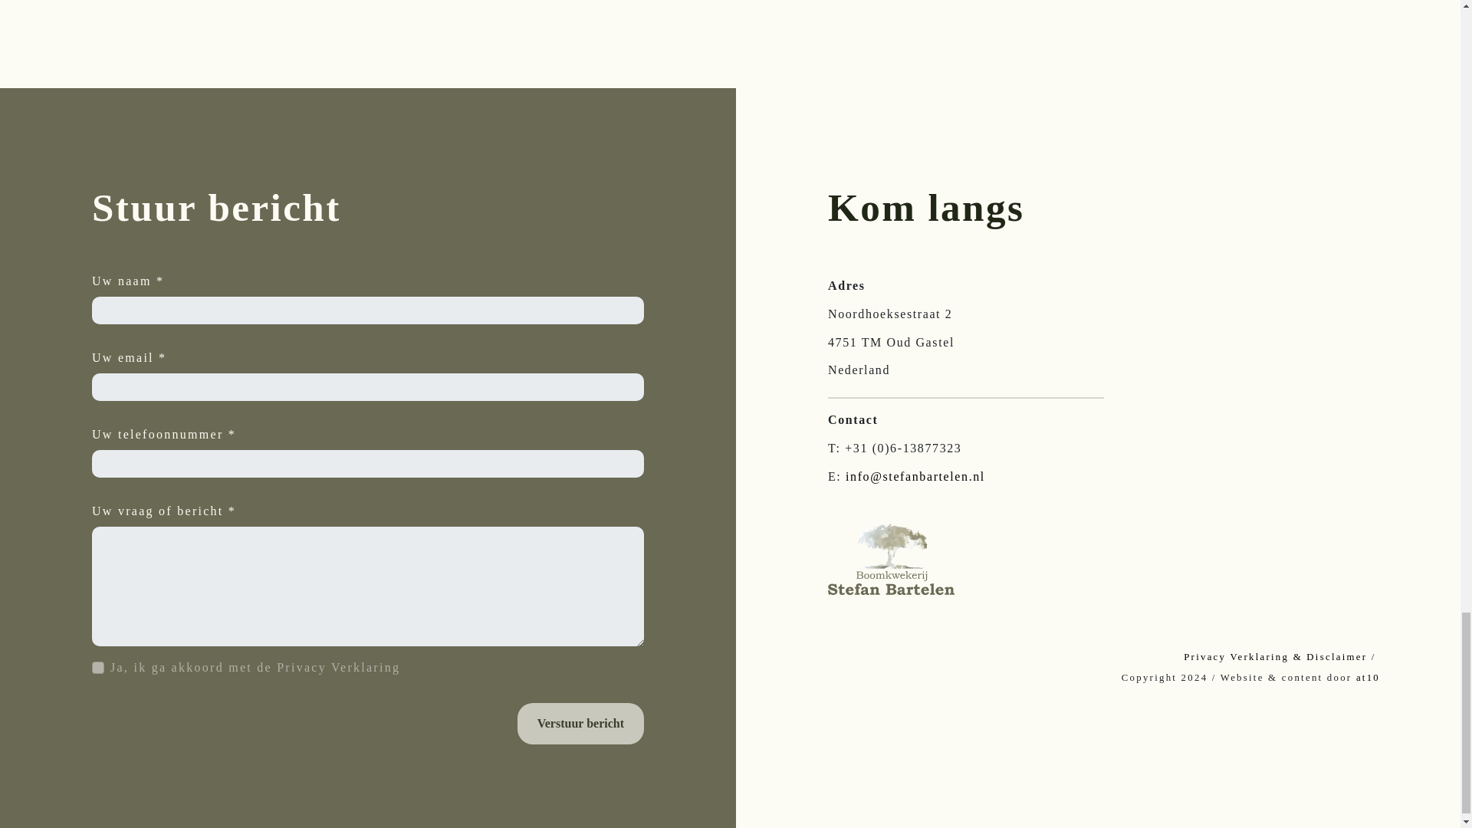 The height and width of the screenshot is (828, 1472). What do you see at coordinates (1368, 678) in the screenshot?
I see `at10` at bounding box center [1368, 678].